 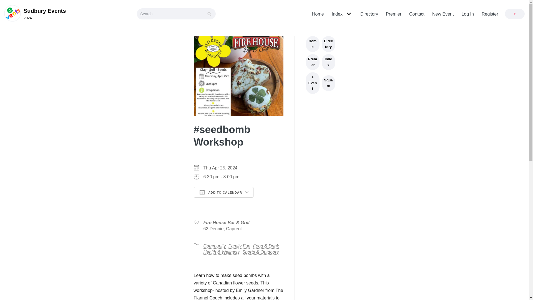 I want to click on New Event, so click(x=443, y=14).